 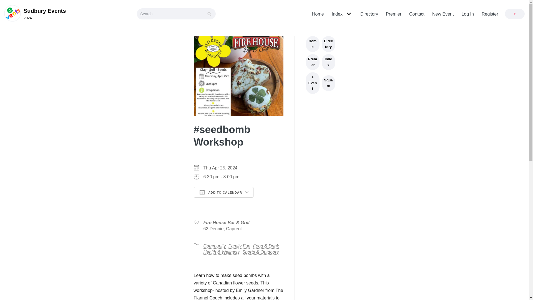 I want to click on New Event, so click(x=443, y=14).